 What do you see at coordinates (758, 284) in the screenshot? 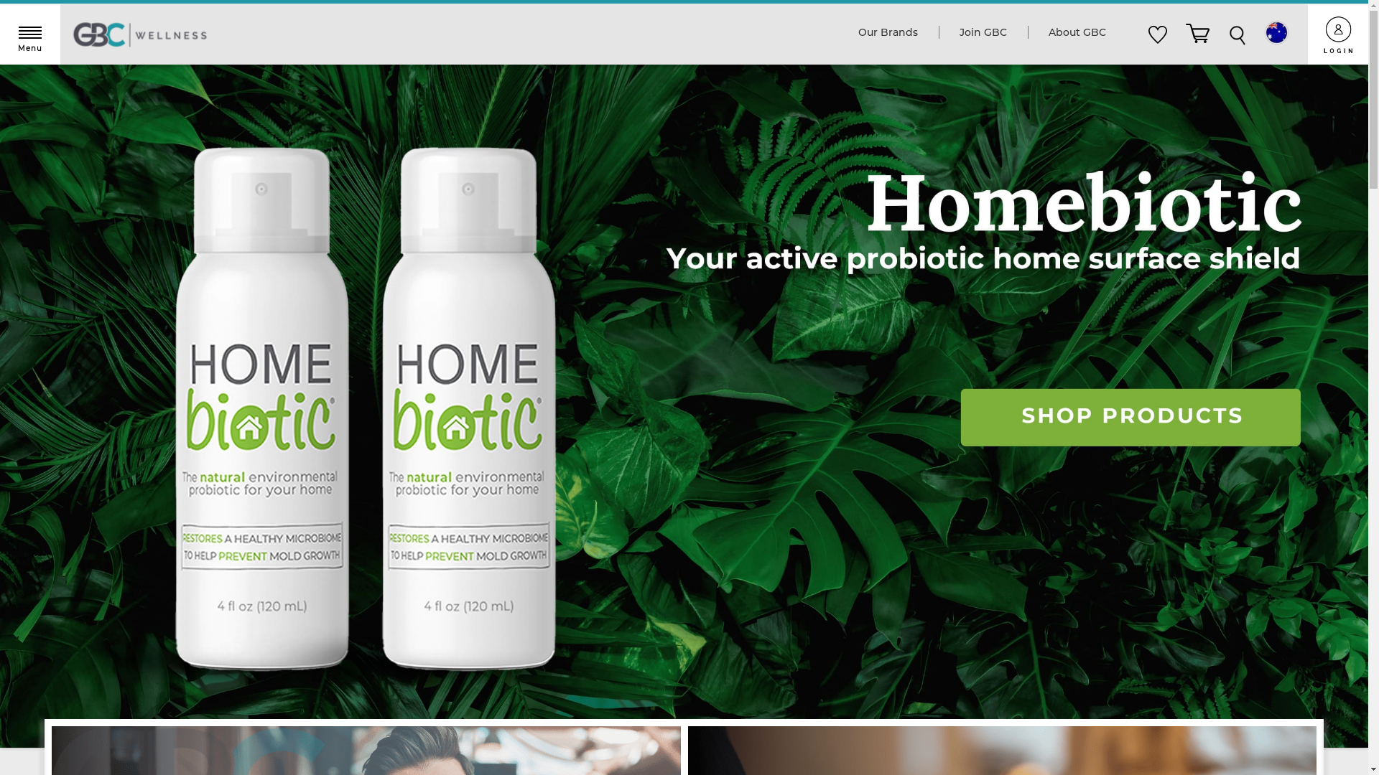
I see `Sign In` at bounding box center [758, 284].